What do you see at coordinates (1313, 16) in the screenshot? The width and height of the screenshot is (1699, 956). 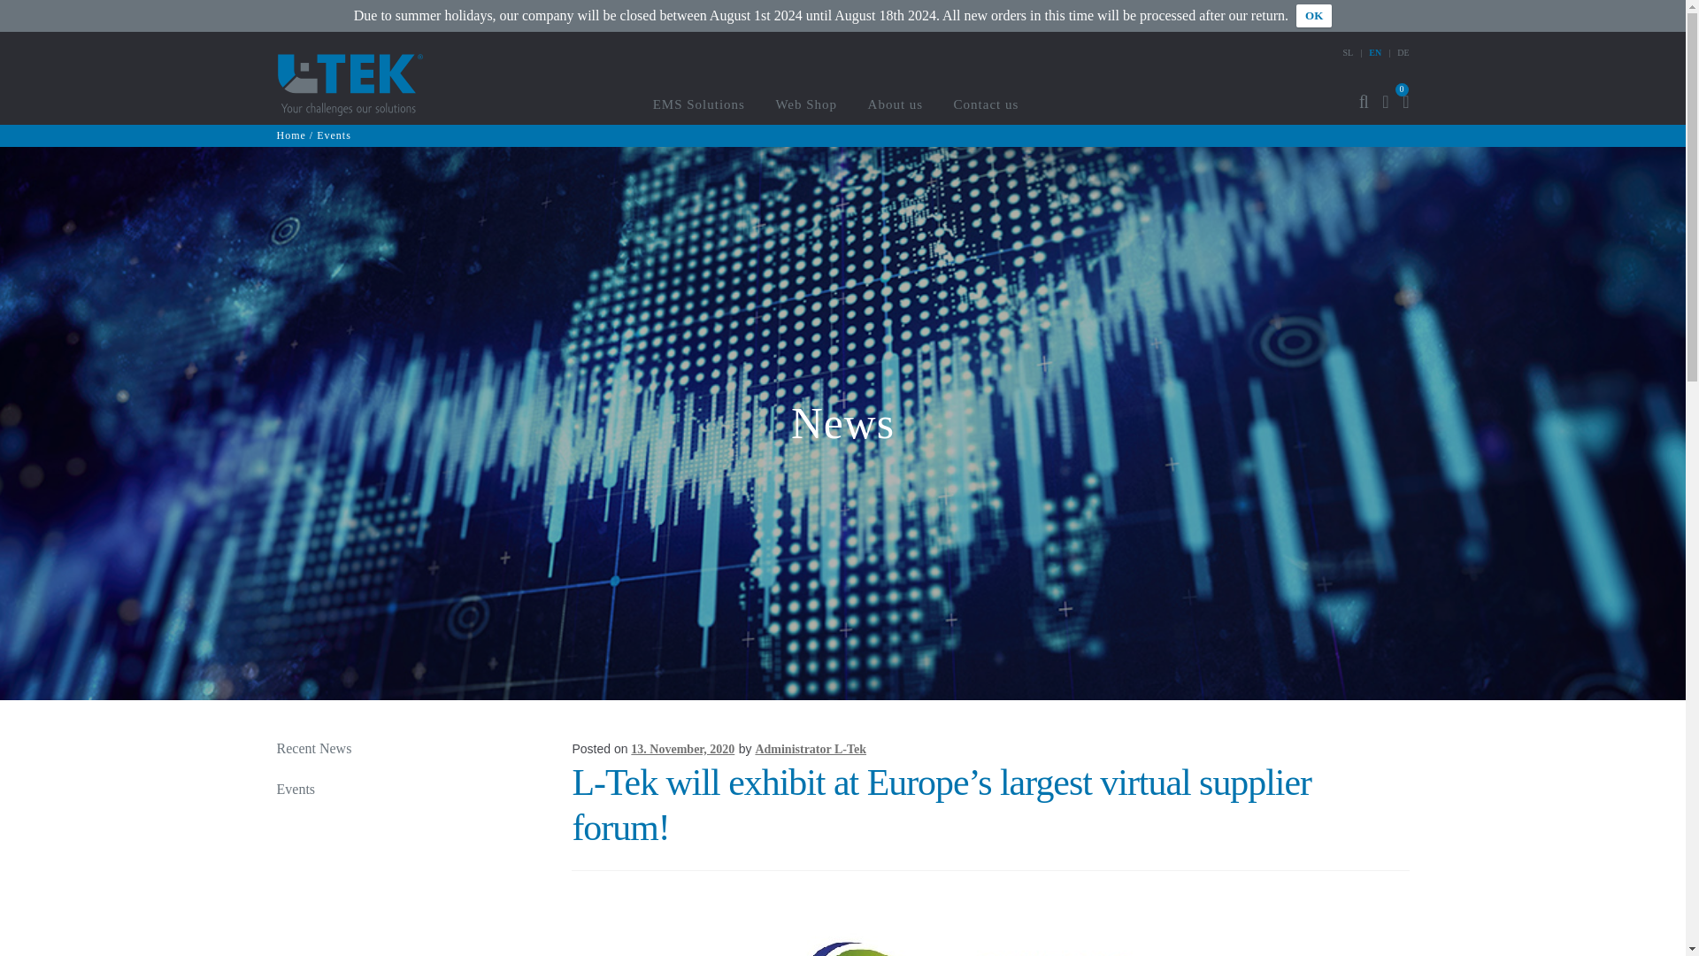 I see `OK` at bounding box center [1313, 16].